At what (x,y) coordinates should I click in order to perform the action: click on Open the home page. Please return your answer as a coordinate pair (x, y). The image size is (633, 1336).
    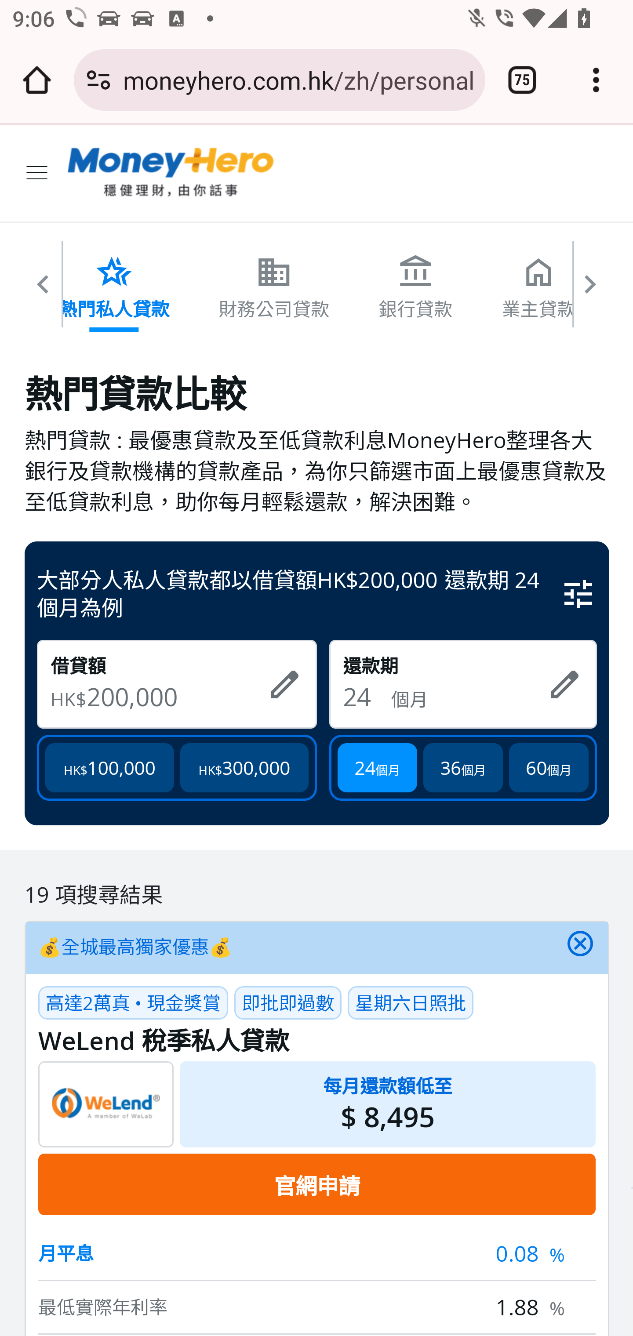
    Looking at the image, I should click on (37, 80).